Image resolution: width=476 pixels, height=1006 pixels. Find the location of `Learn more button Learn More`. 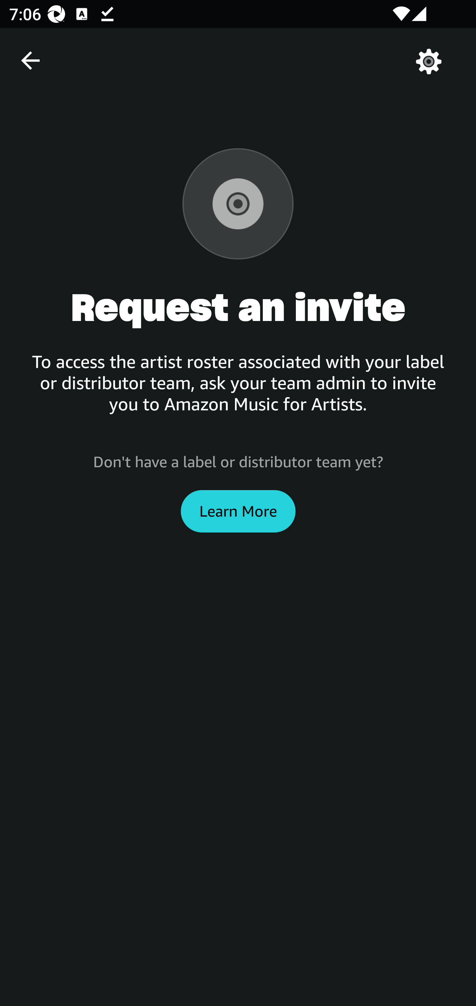

Learn more button Learn More is located at coordinates (238, 511).